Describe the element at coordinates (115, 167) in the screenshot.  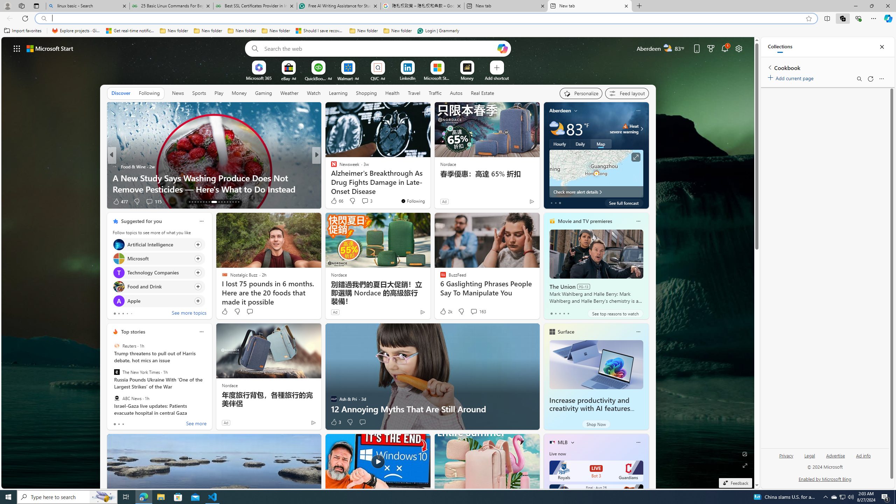
I see `TODAY` at that location.